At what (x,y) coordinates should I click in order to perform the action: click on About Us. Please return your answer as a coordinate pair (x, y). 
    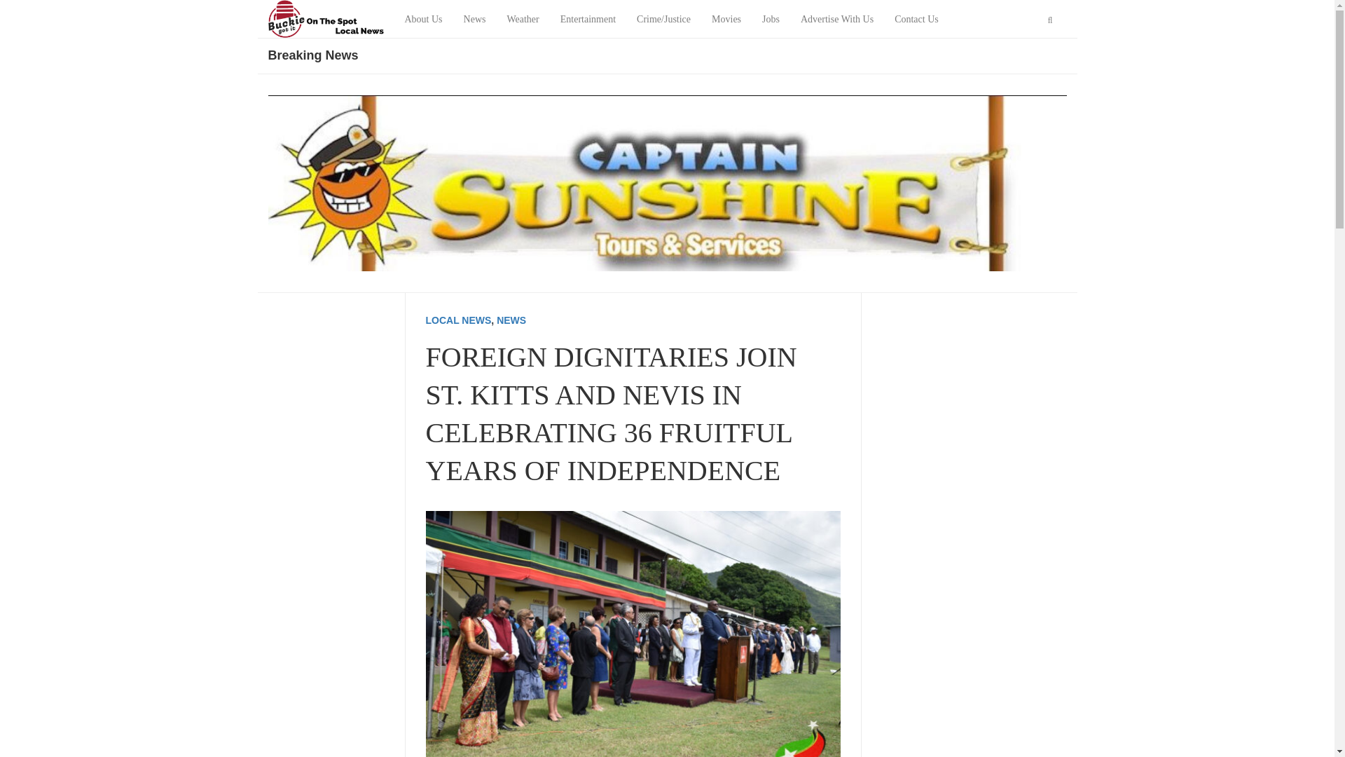
    Looking at the image, I should click on (423, 20).